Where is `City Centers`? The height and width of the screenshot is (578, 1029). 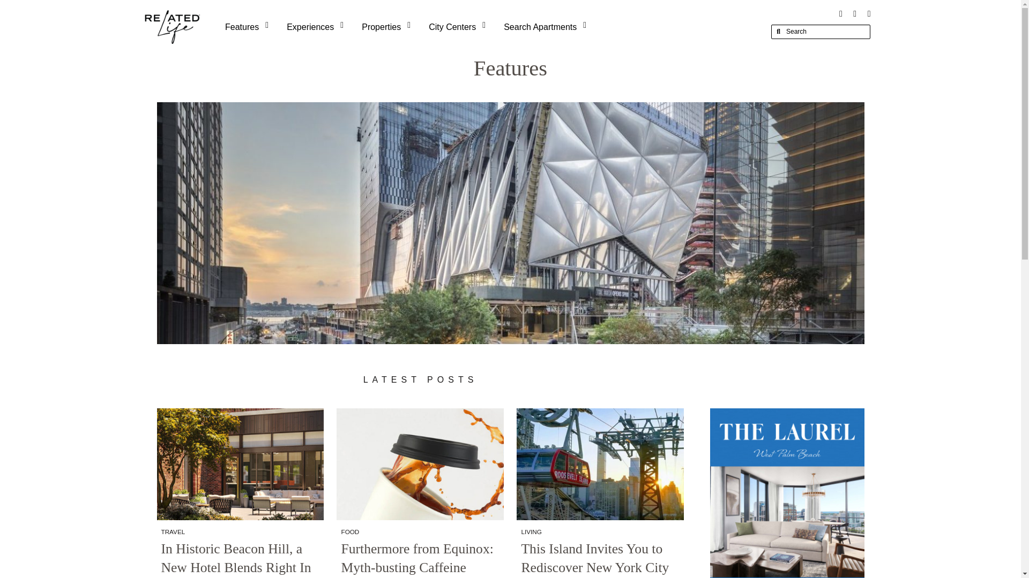
City Centers is located at coordinates (459, 27).